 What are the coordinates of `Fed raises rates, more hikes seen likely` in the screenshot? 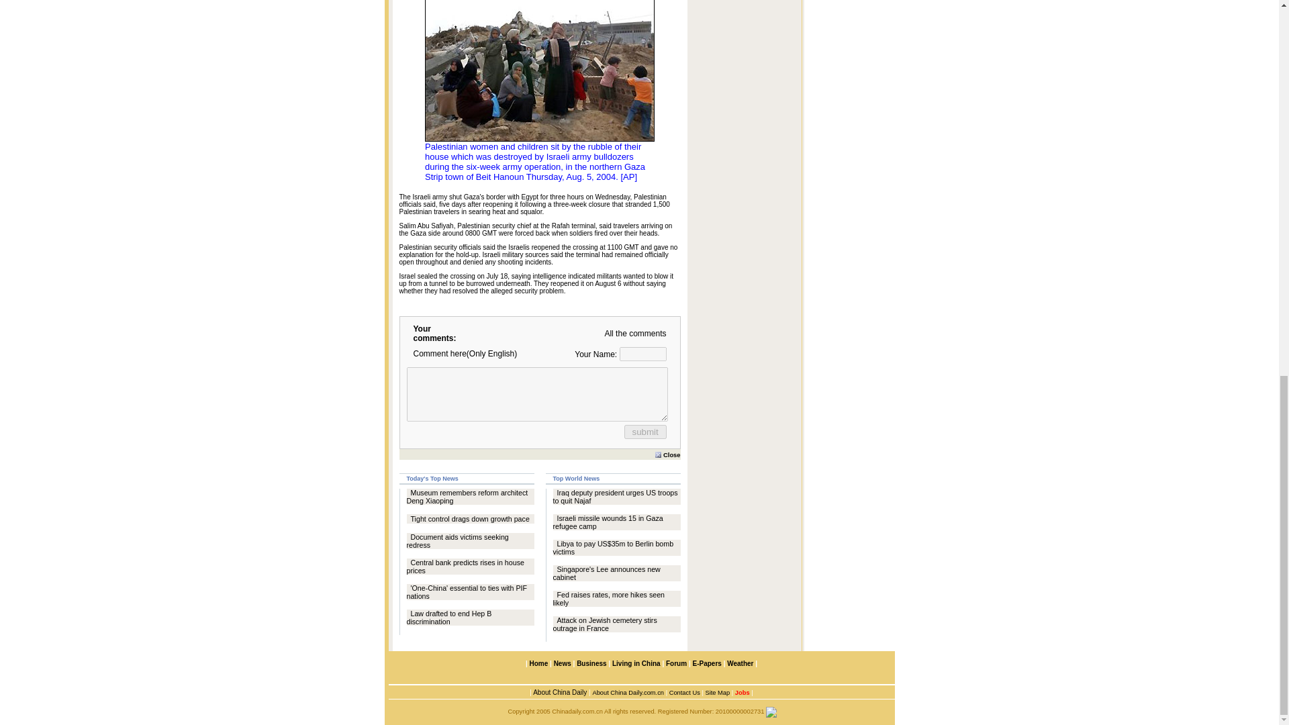 It's located at (608, 599).